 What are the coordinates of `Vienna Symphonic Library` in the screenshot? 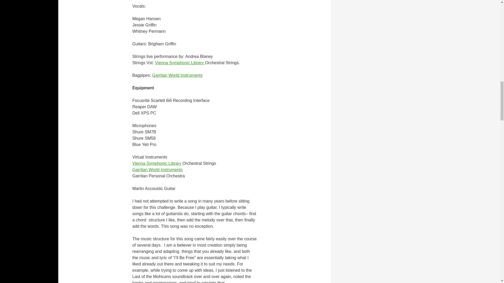 It's located at (180, 63).